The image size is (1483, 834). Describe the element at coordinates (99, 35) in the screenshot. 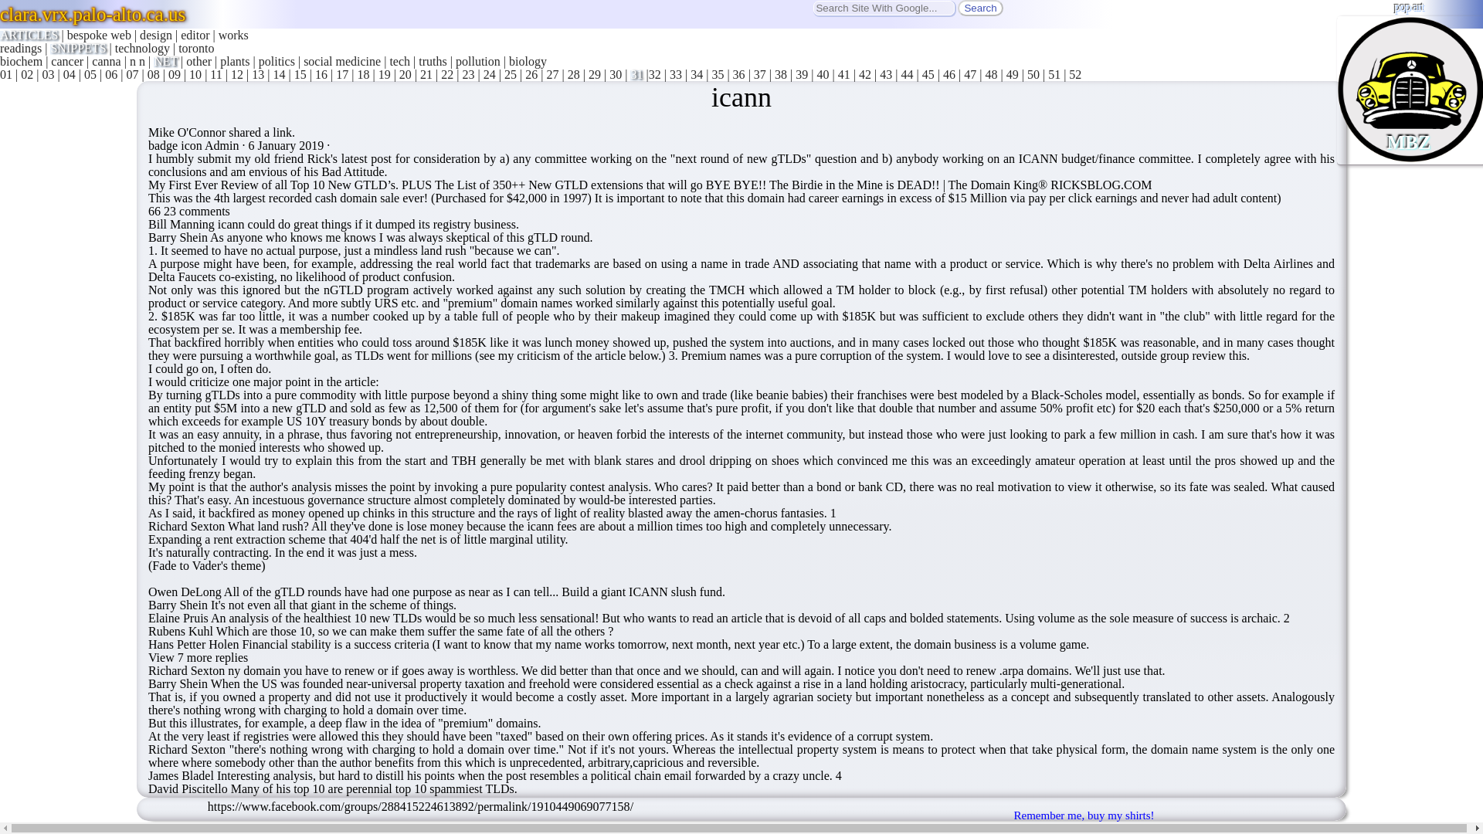

I see `bespoke web` at that location.